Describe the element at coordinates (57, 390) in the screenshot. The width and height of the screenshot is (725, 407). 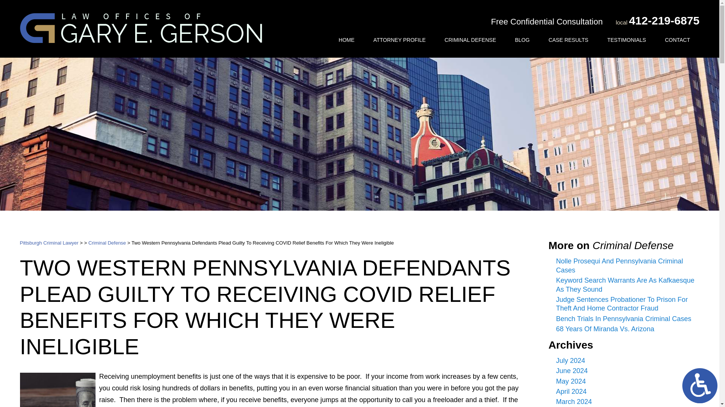
I see `PPP` at that location.